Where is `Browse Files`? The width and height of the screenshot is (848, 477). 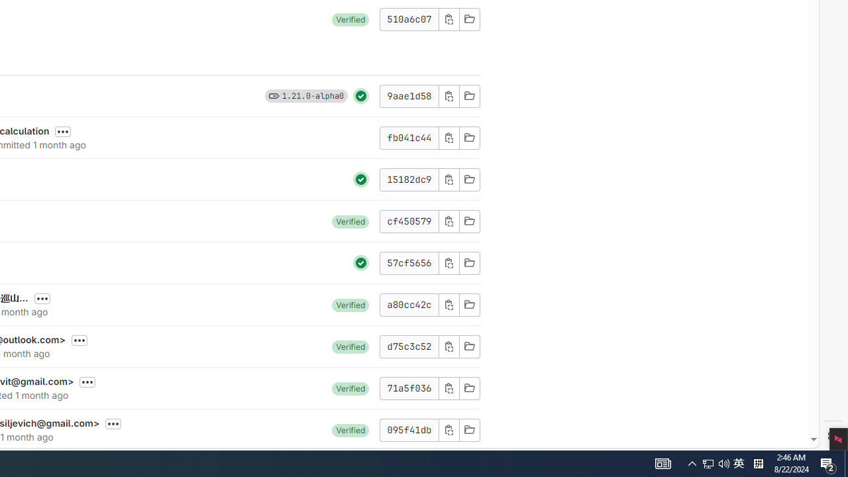 Browse Files is located at coordinates (469, 429).